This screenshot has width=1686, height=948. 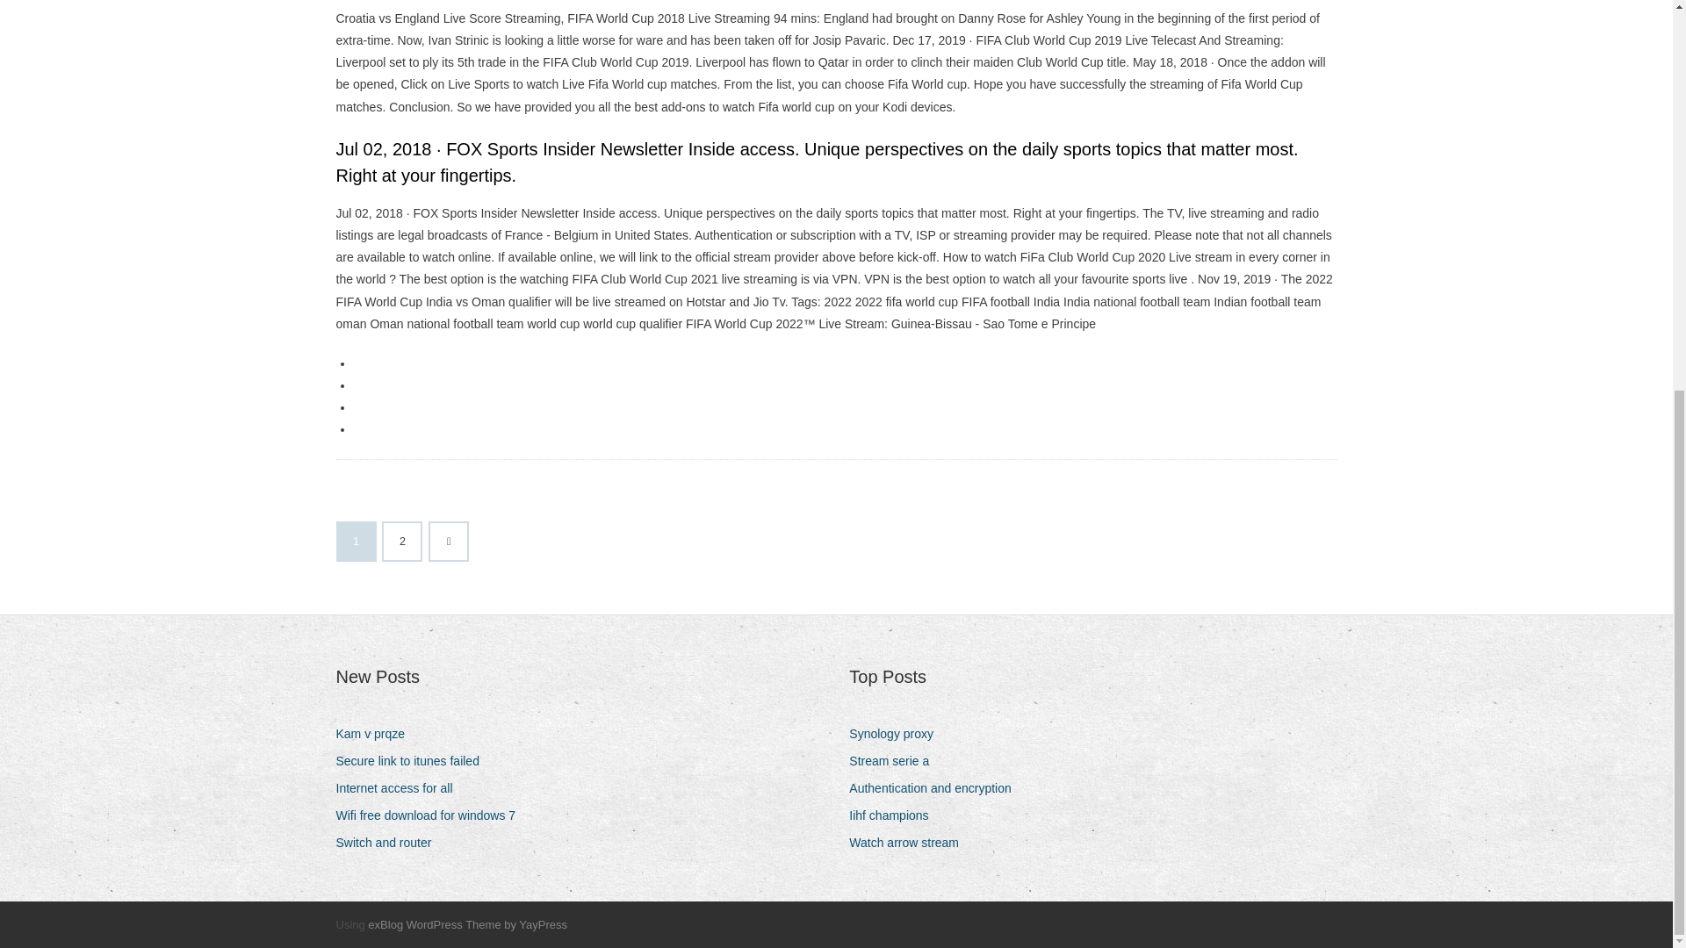 What do you see at coordinates (402, 542) in the screenshot?
I see `2` at bounding box center [402, 542].